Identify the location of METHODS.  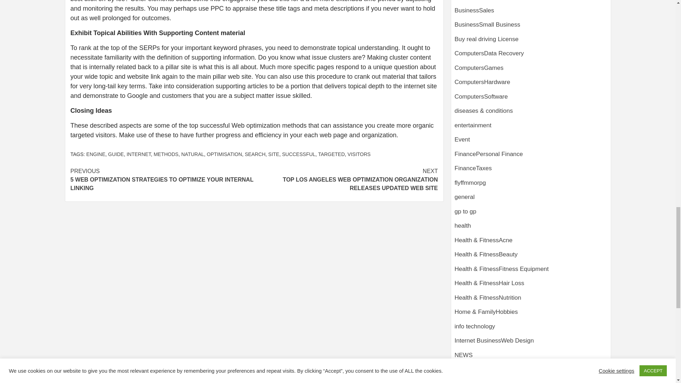
(166, 154).